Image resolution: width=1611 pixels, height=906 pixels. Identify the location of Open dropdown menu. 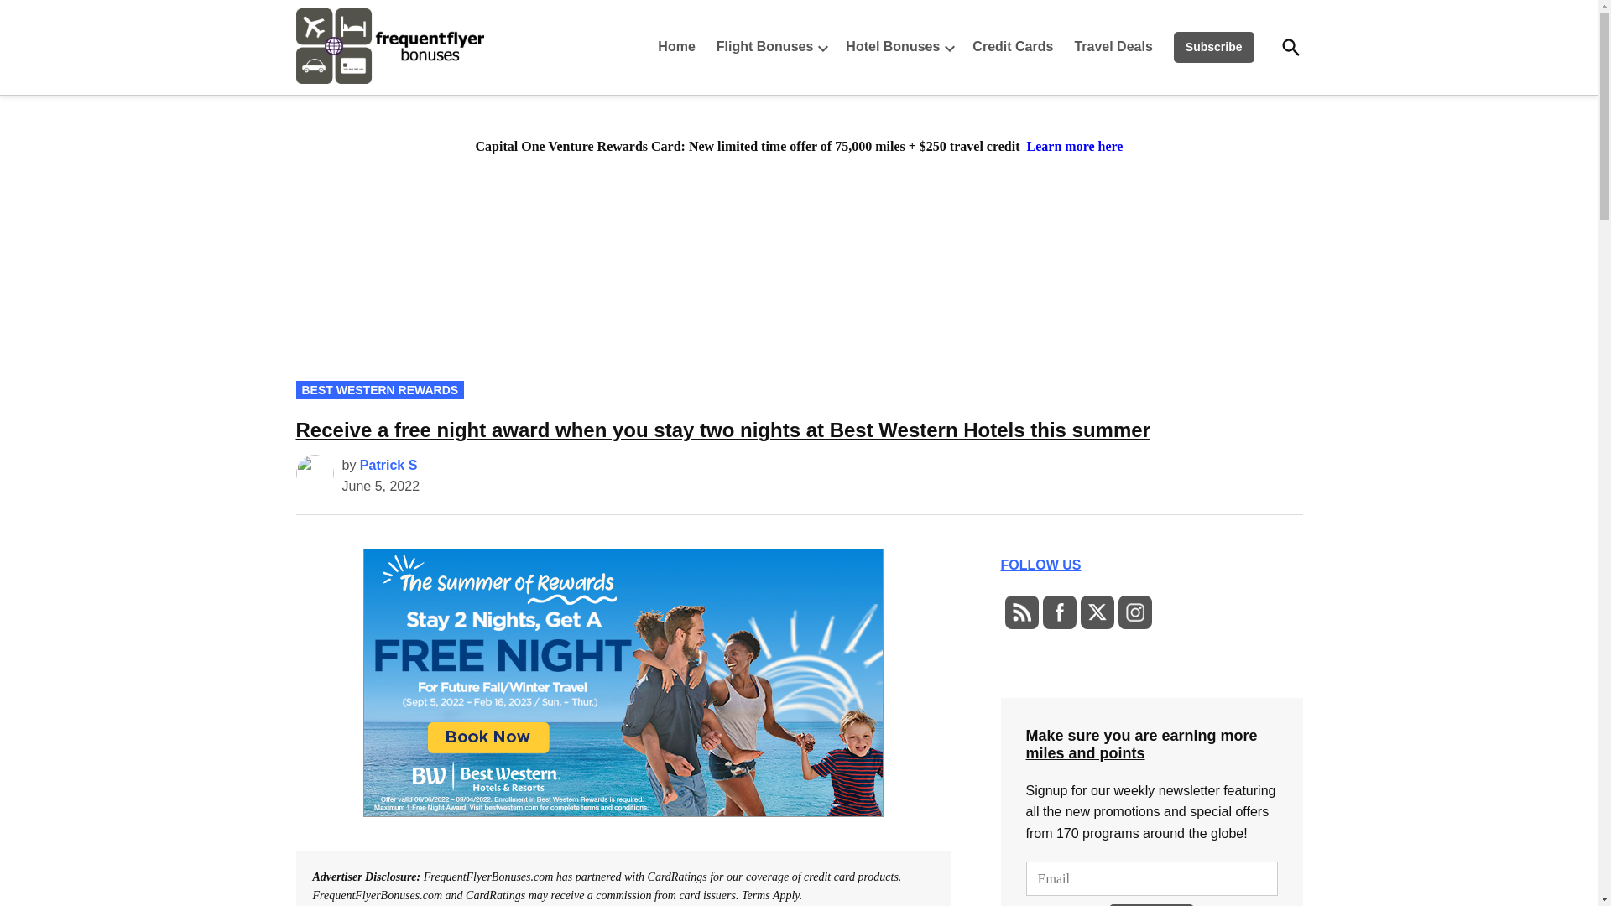
(822, 47).